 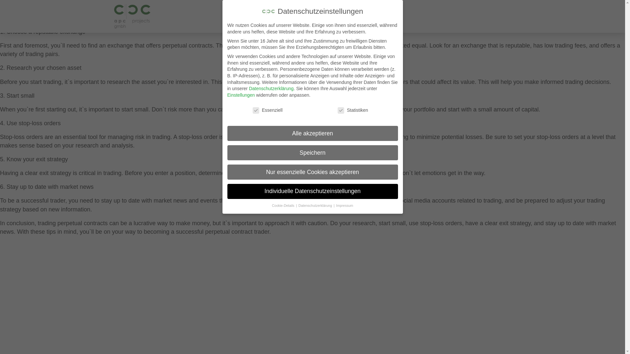 I want to click on Alle akzeptieren, so click(x=312, y=43).